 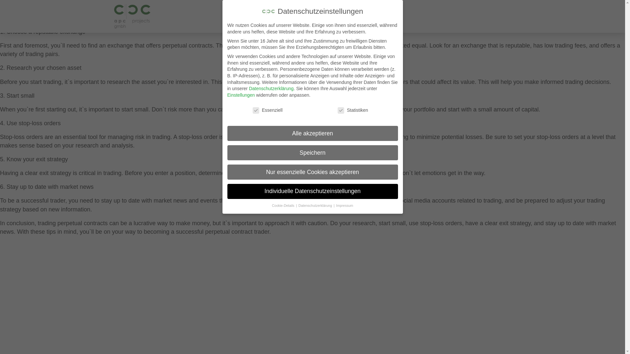 I want to click on Alle akzeptieren, so click(x=312, y=43).